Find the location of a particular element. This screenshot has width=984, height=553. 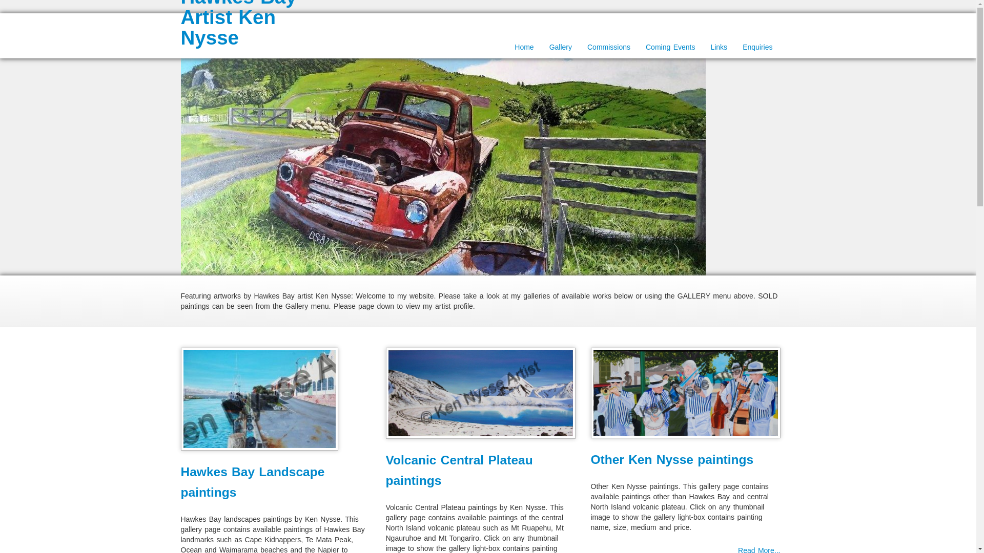

Volcanic Central Plateau paintings is located at coordinates (459, 470).